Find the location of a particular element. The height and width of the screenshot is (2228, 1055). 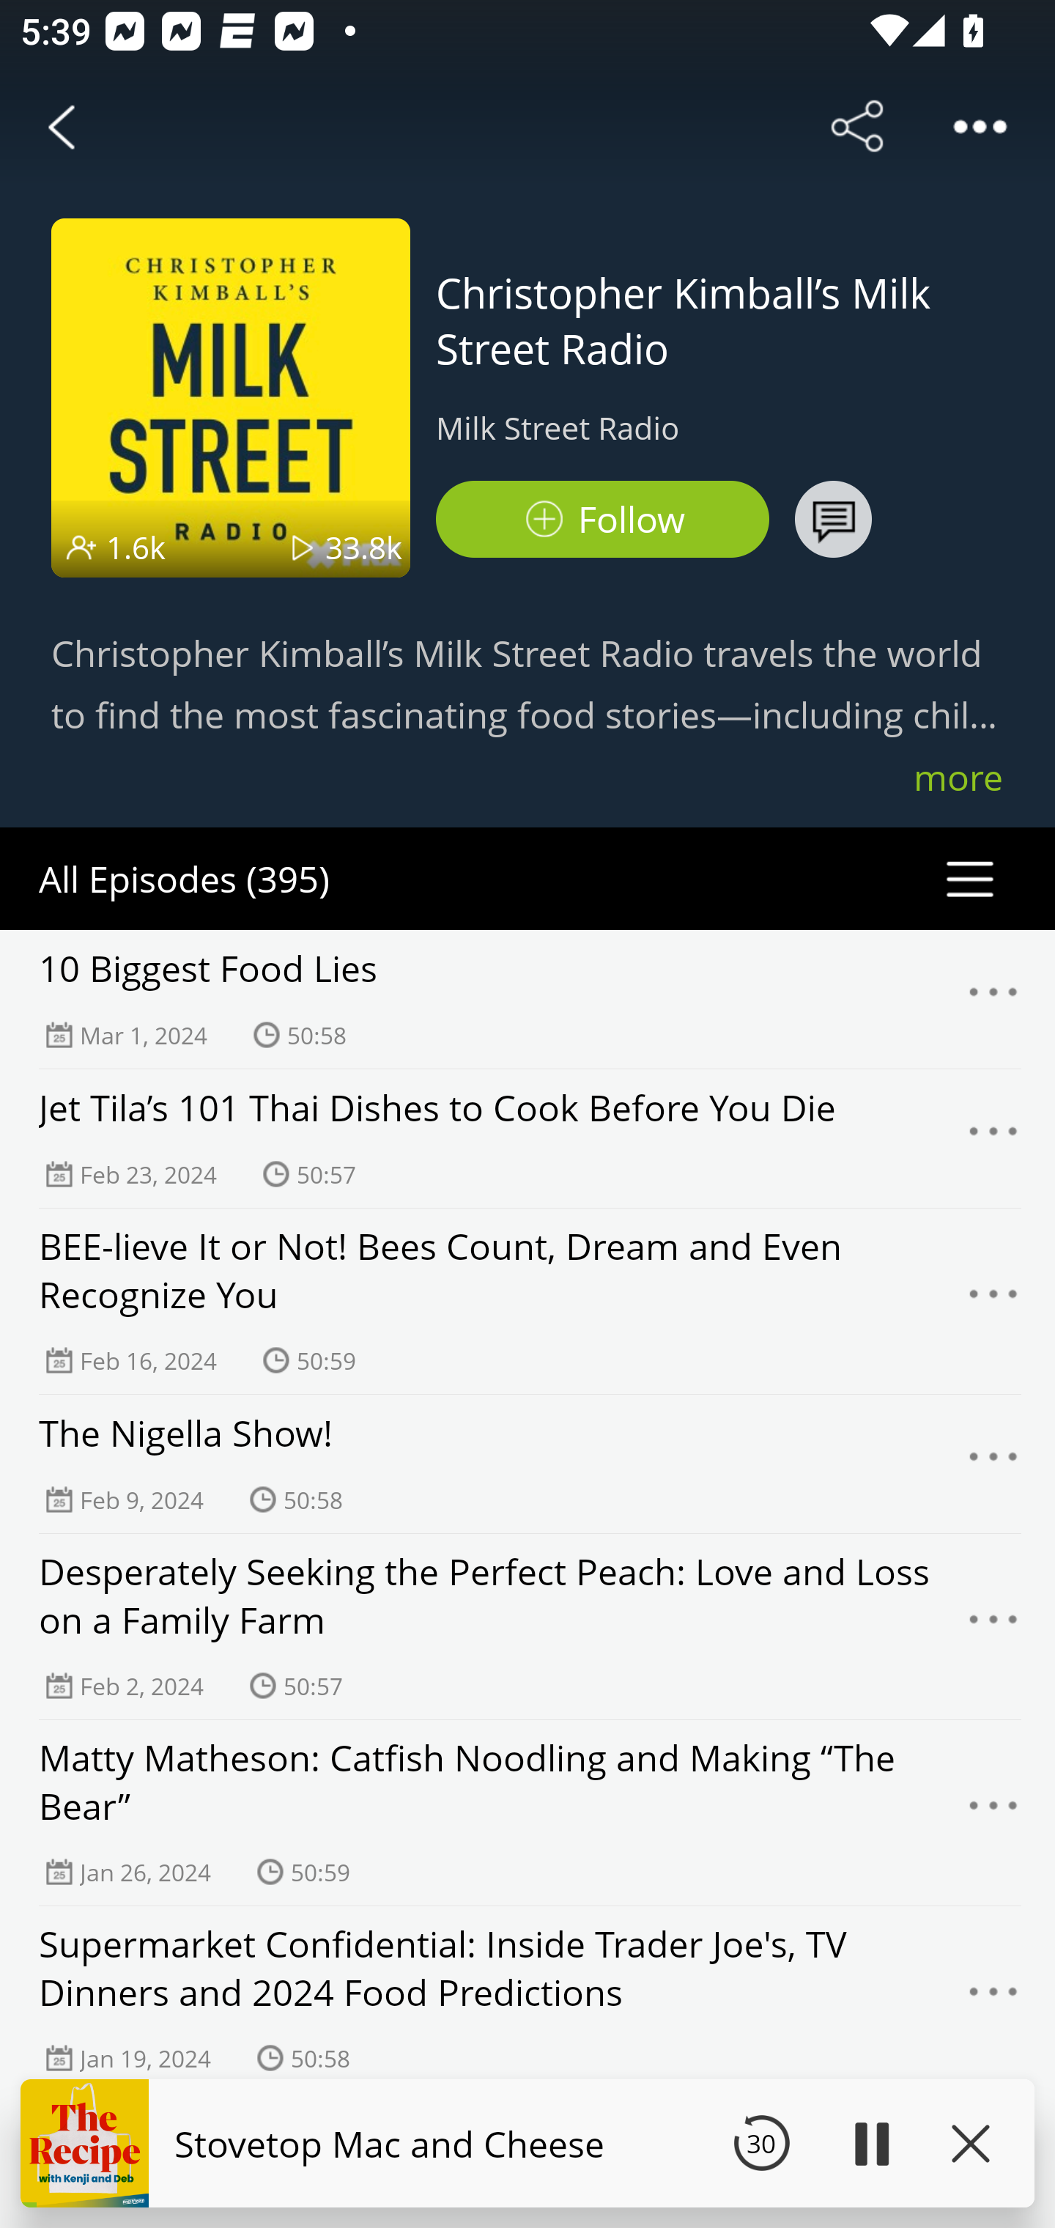

1.6k is located at coordinates (136, 547).